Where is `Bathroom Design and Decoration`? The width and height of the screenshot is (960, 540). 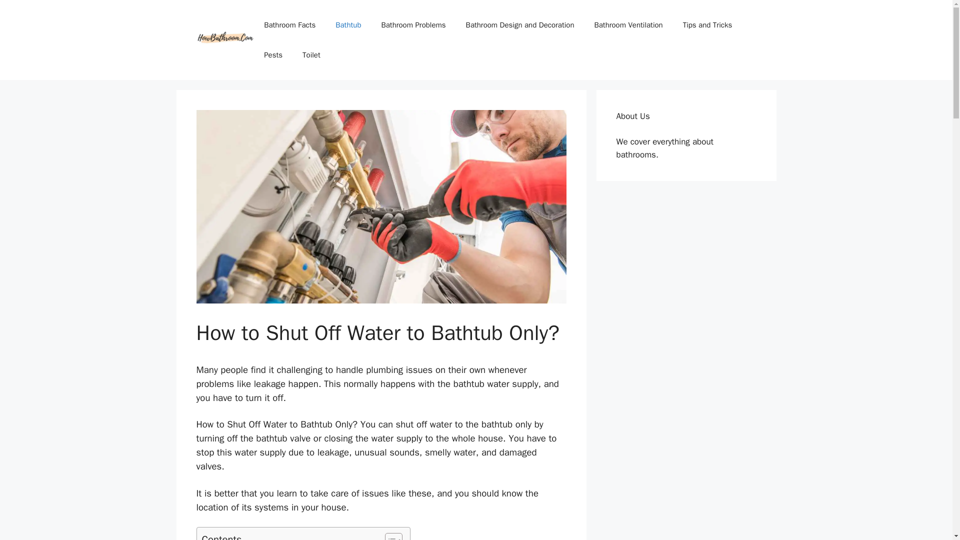 Bathroom Design and Decoration is located at coordinates (520, 25).